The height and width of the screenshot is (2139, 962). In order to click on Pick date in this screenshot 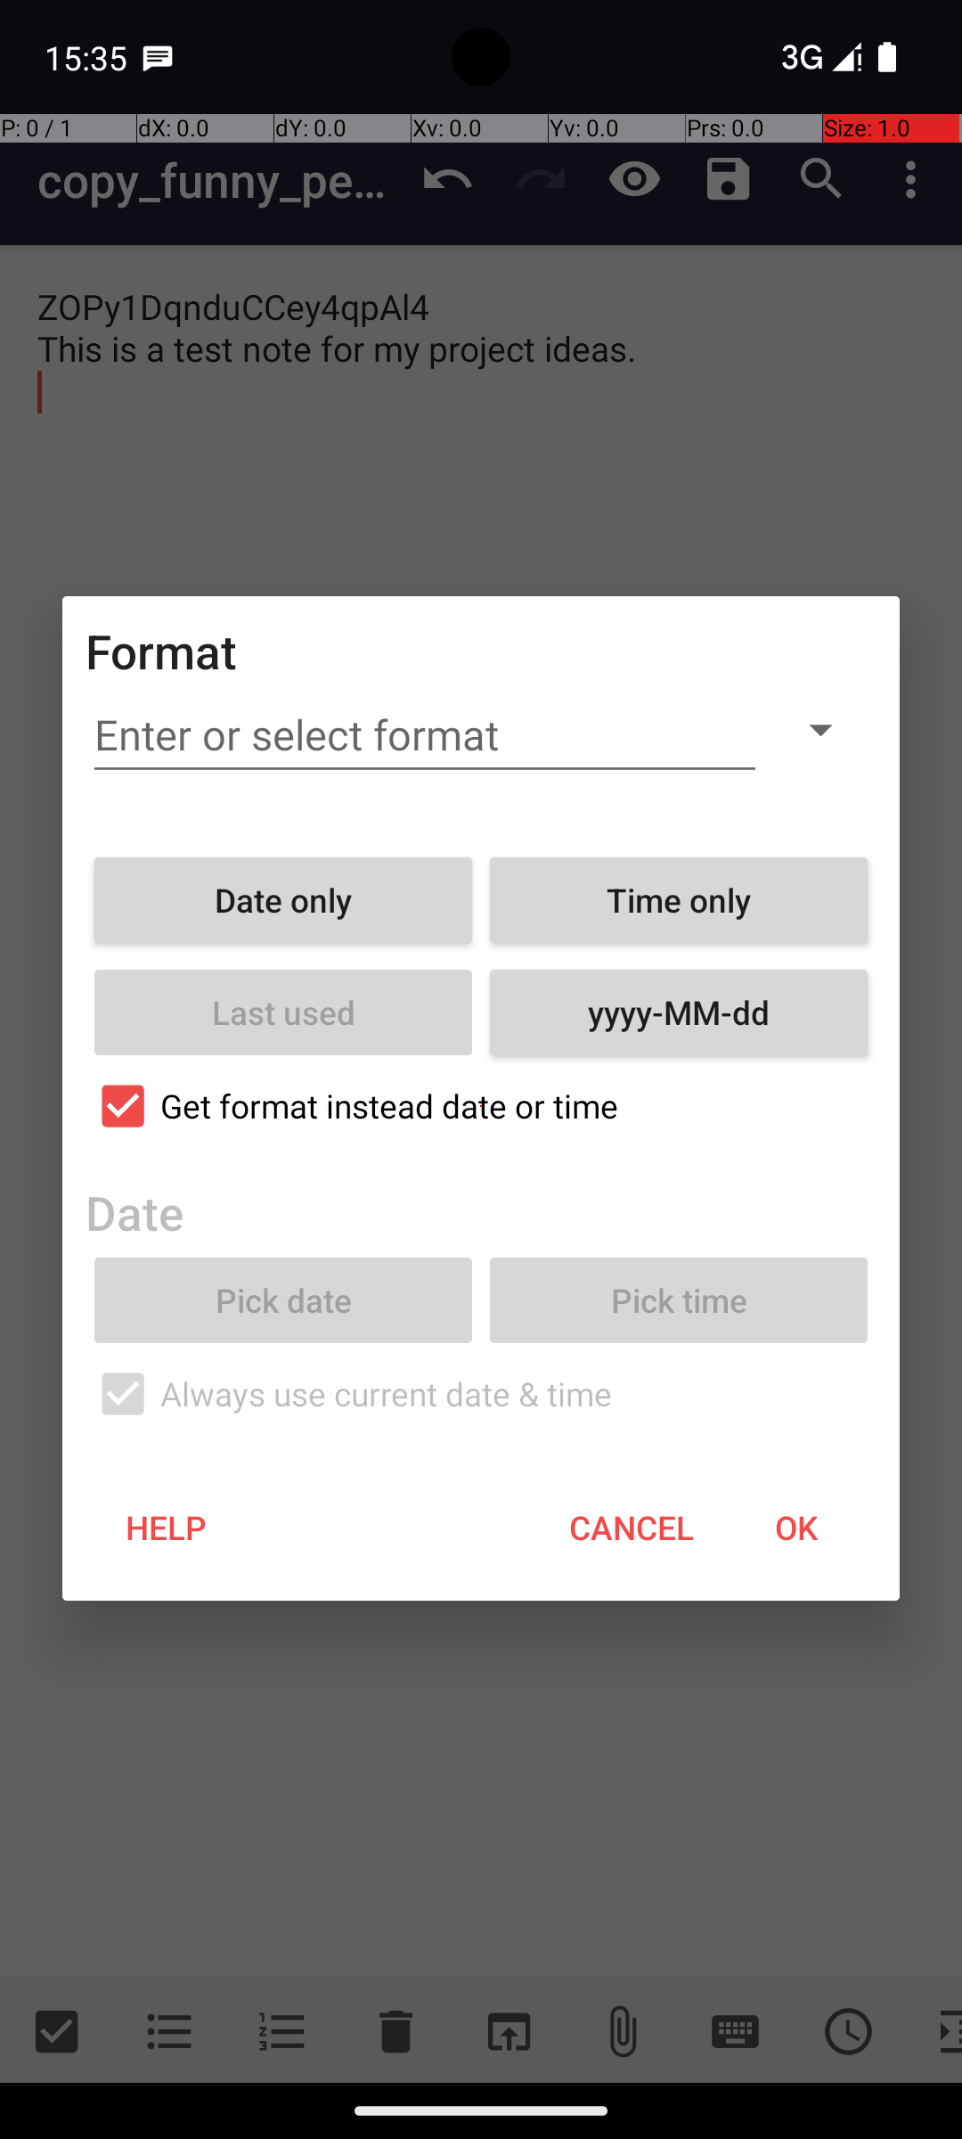, I will do `click(283, 1300)`.